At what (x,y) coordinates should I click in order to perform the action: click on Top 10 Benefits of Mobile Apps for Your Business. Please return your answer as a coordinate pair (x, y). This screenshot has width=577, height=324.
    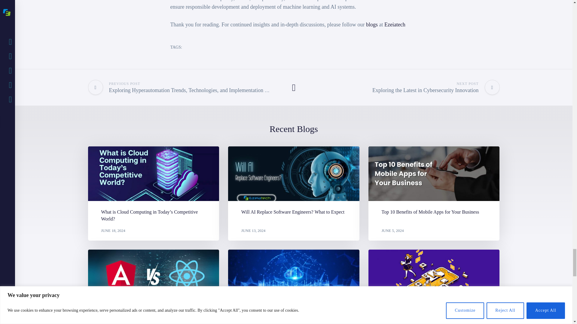
    Looking at the image, I should click on (434, 173).